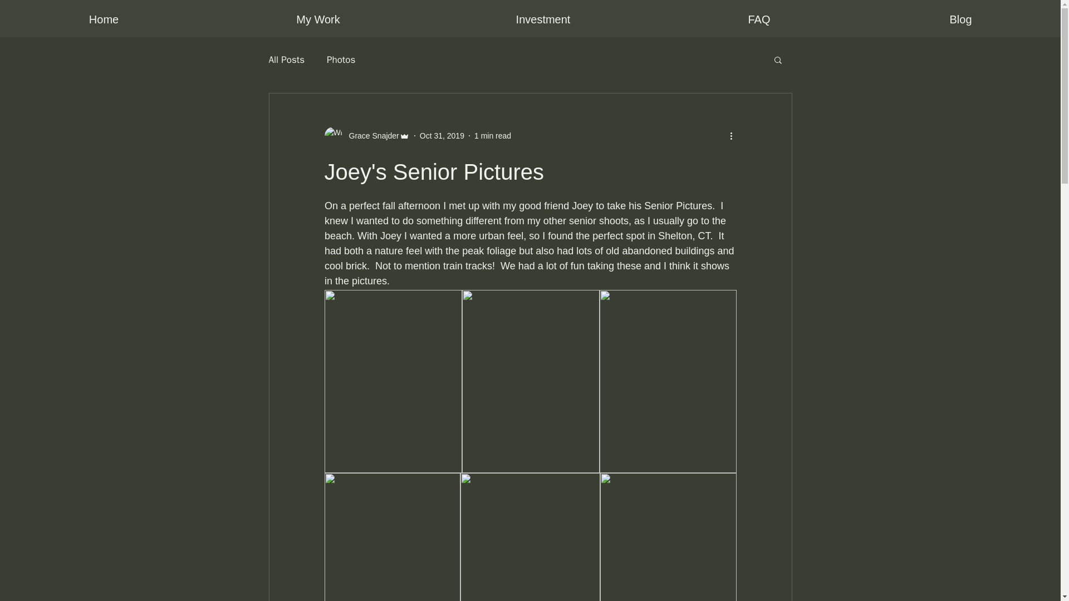 Image resolution: width=1069 pixels, height=601 pixels. I want to click on Photos, so click(341, 60).